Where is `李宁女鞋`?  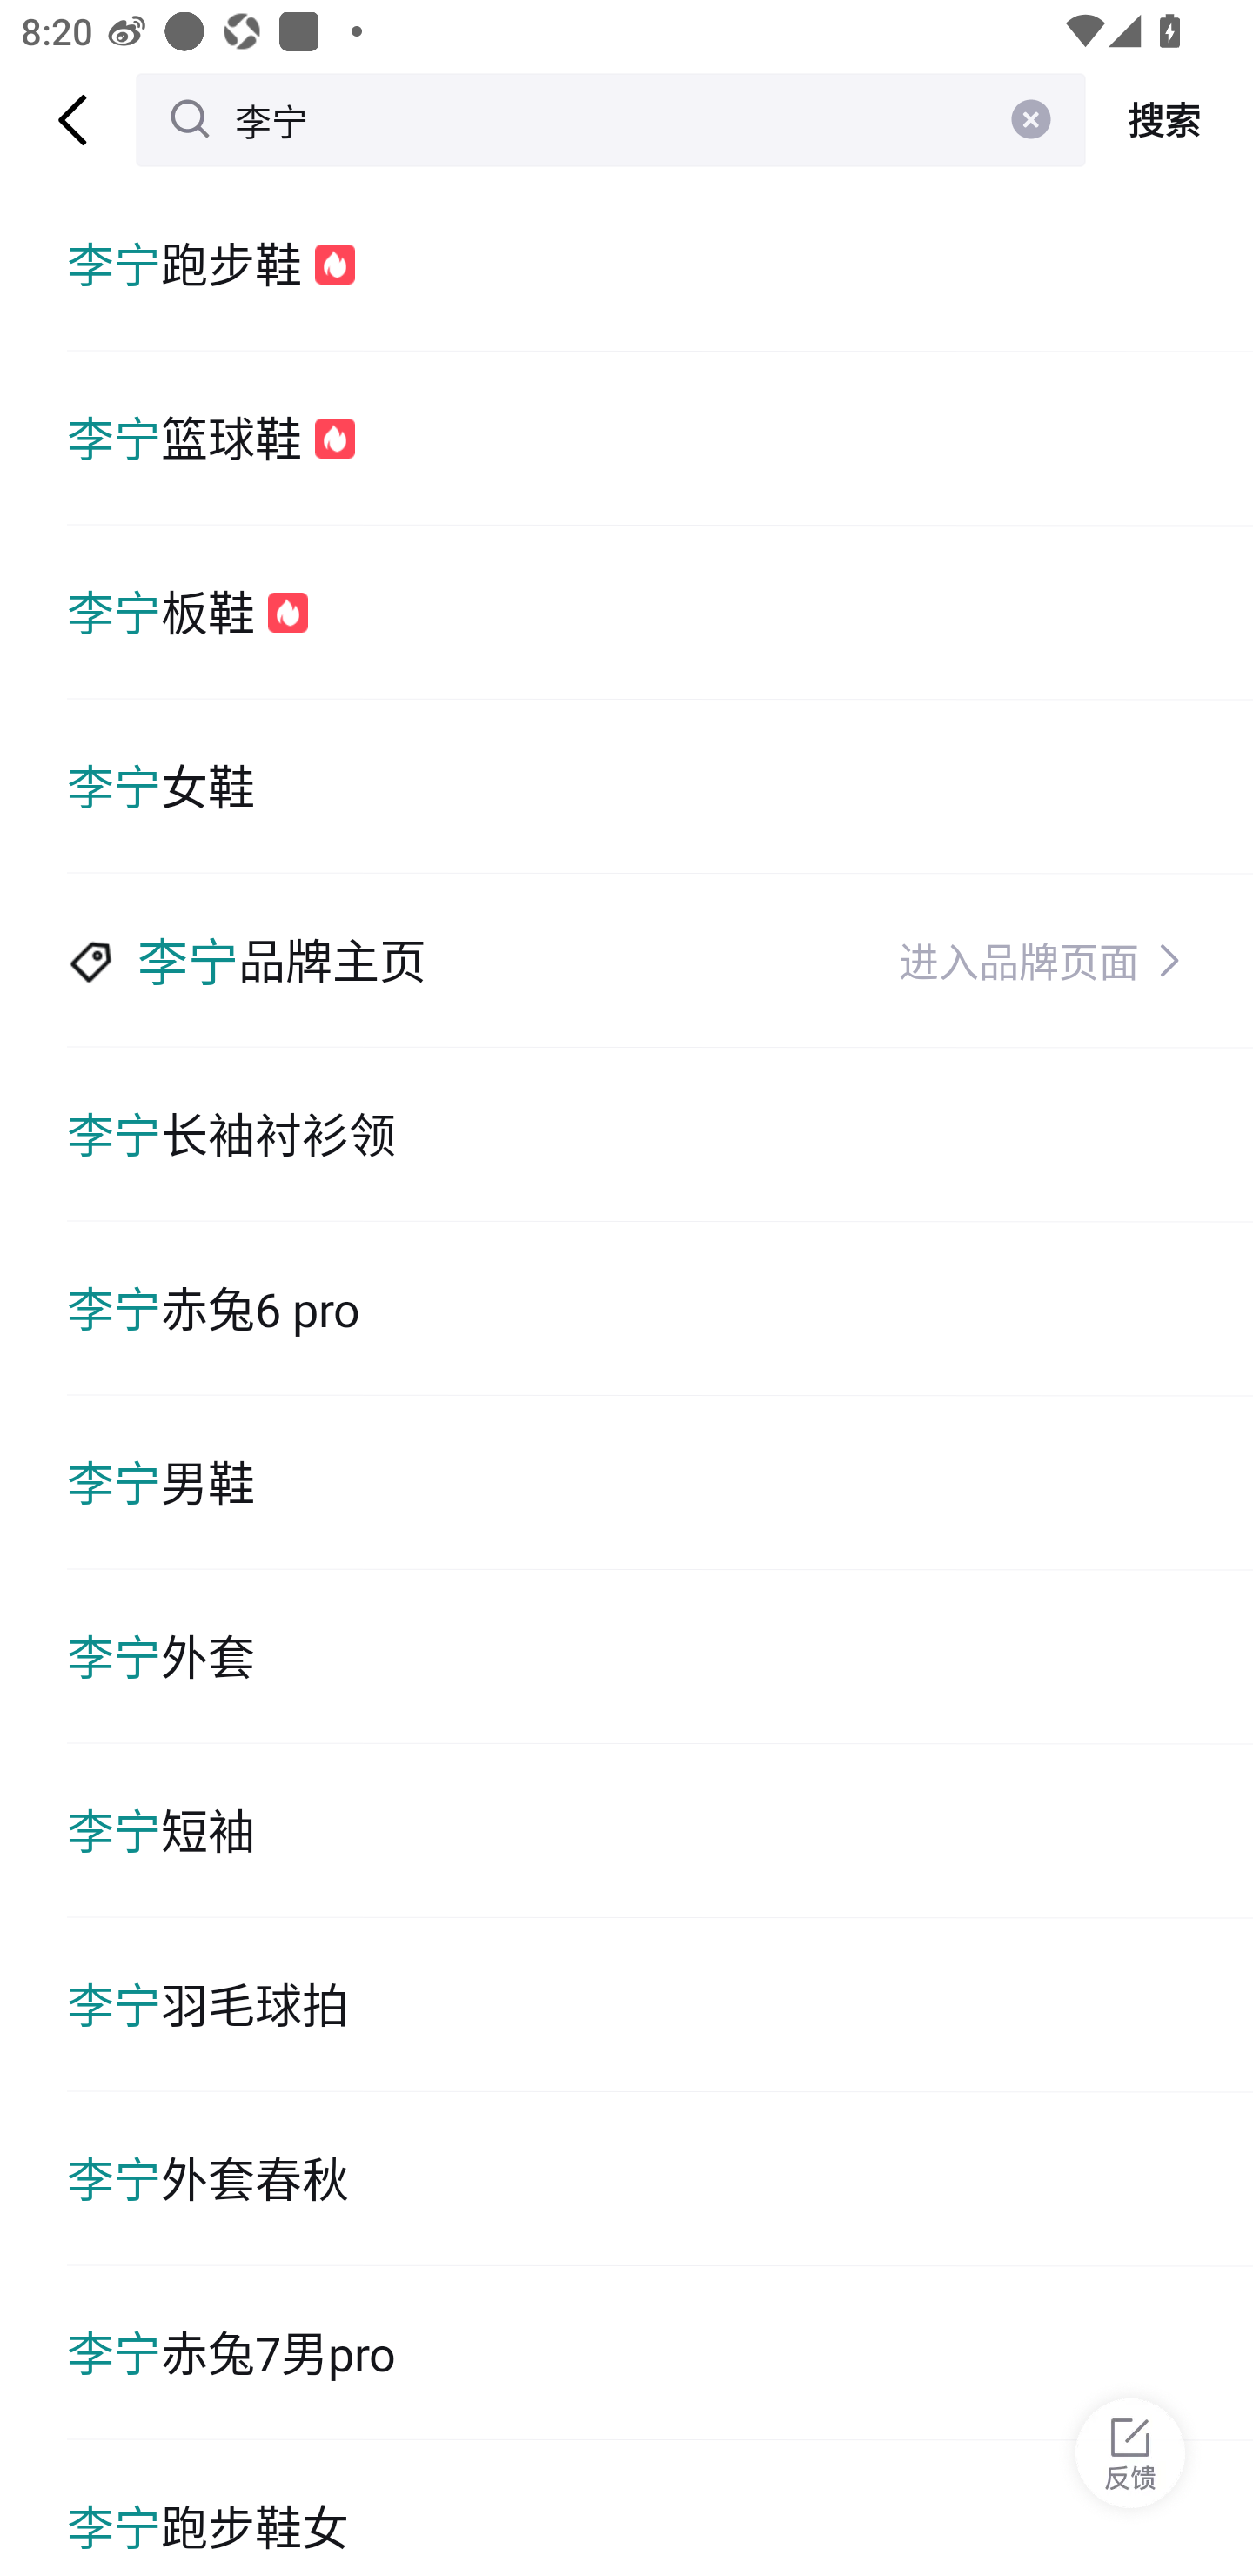 李宁女鞋 is located at coordinates (660, 787).